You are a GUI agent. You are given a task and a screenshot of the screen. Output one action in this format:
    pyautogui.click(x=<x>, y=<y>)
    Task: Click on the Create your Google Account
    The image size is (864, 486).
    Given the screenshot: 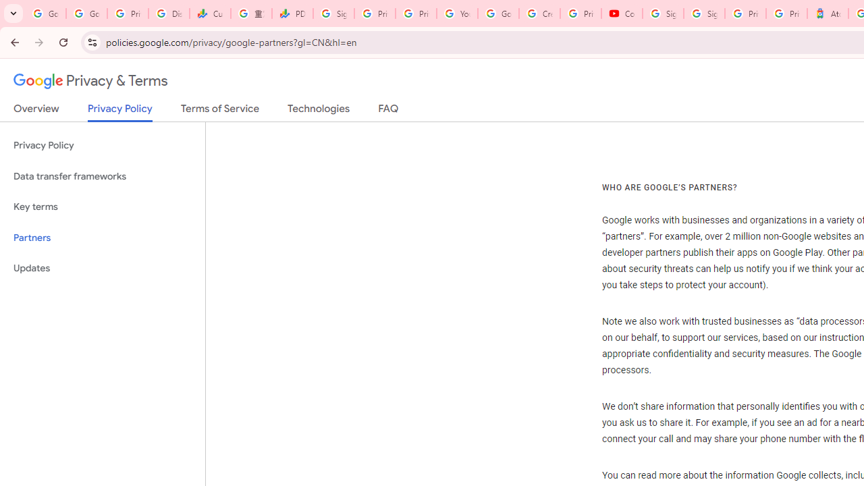 What is the action you would take?
    pyautogui.click(x=539, y=13)
    